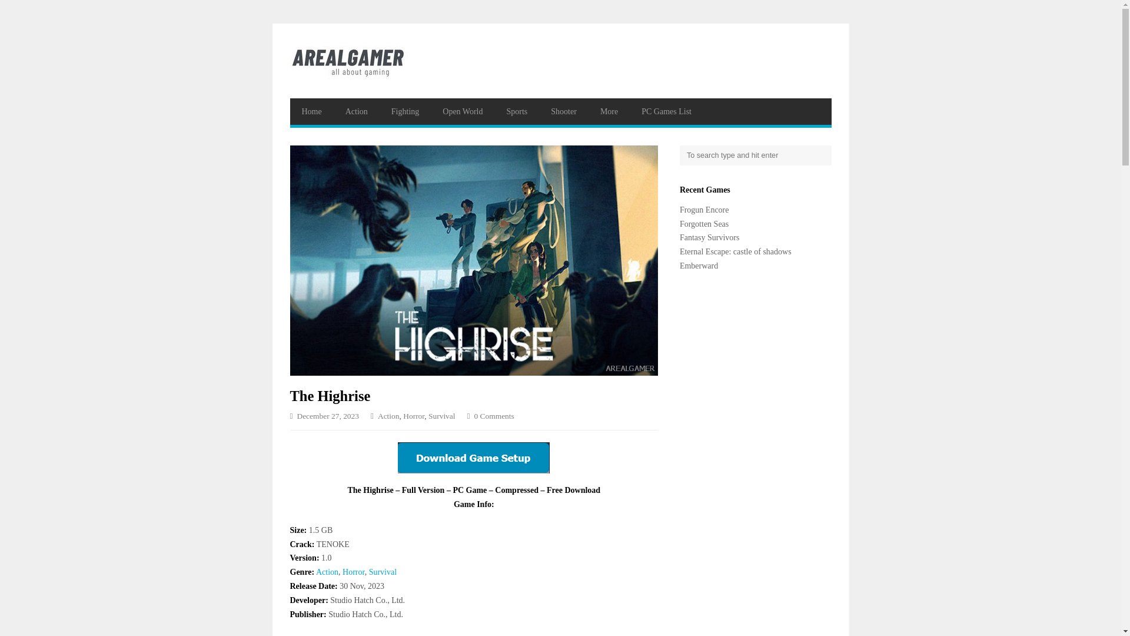  I want to click on Survival, so click(383, 572).